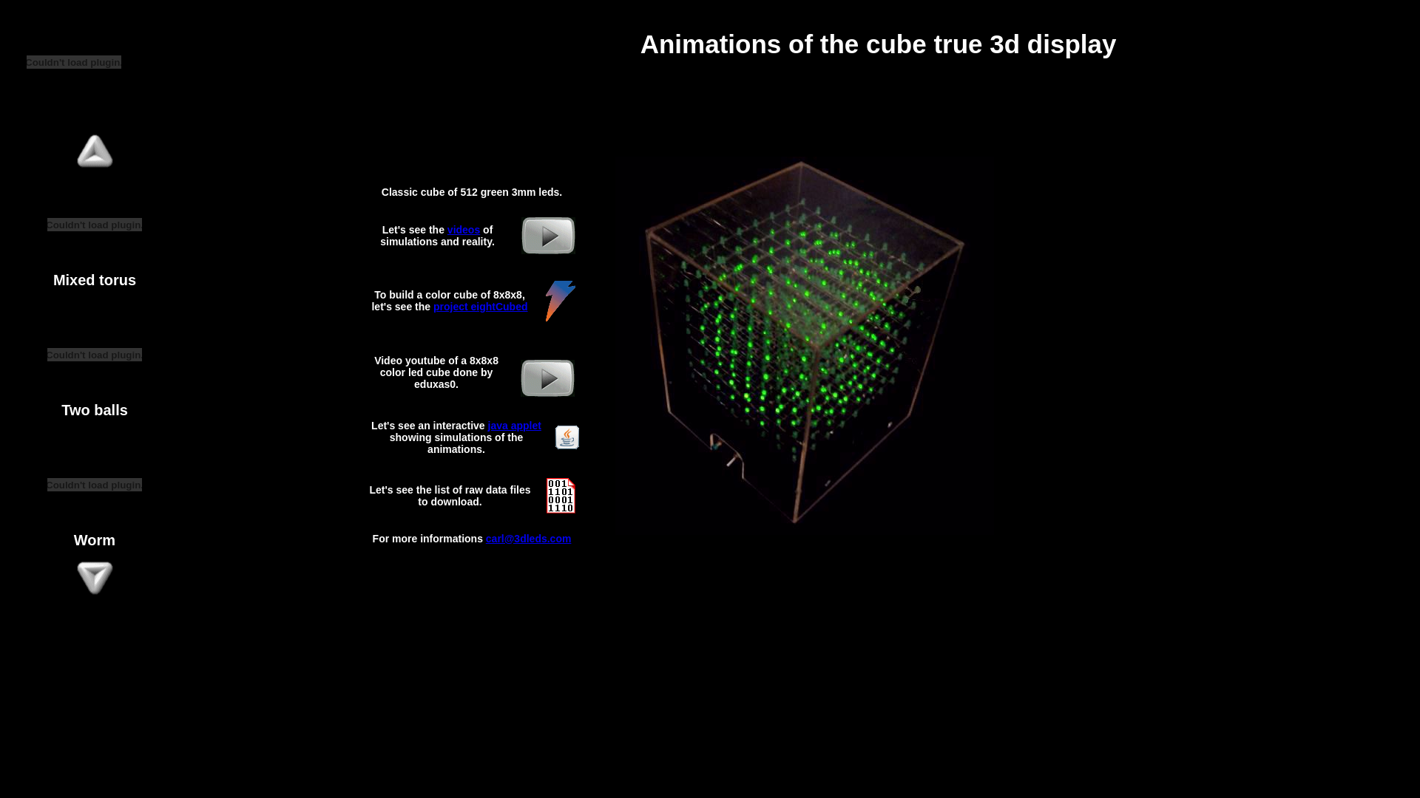 The image size is (1420, 798). Describe the element at coordinates (529, 538) in the screenshot. I see `carl@3dleds.com` at that location.